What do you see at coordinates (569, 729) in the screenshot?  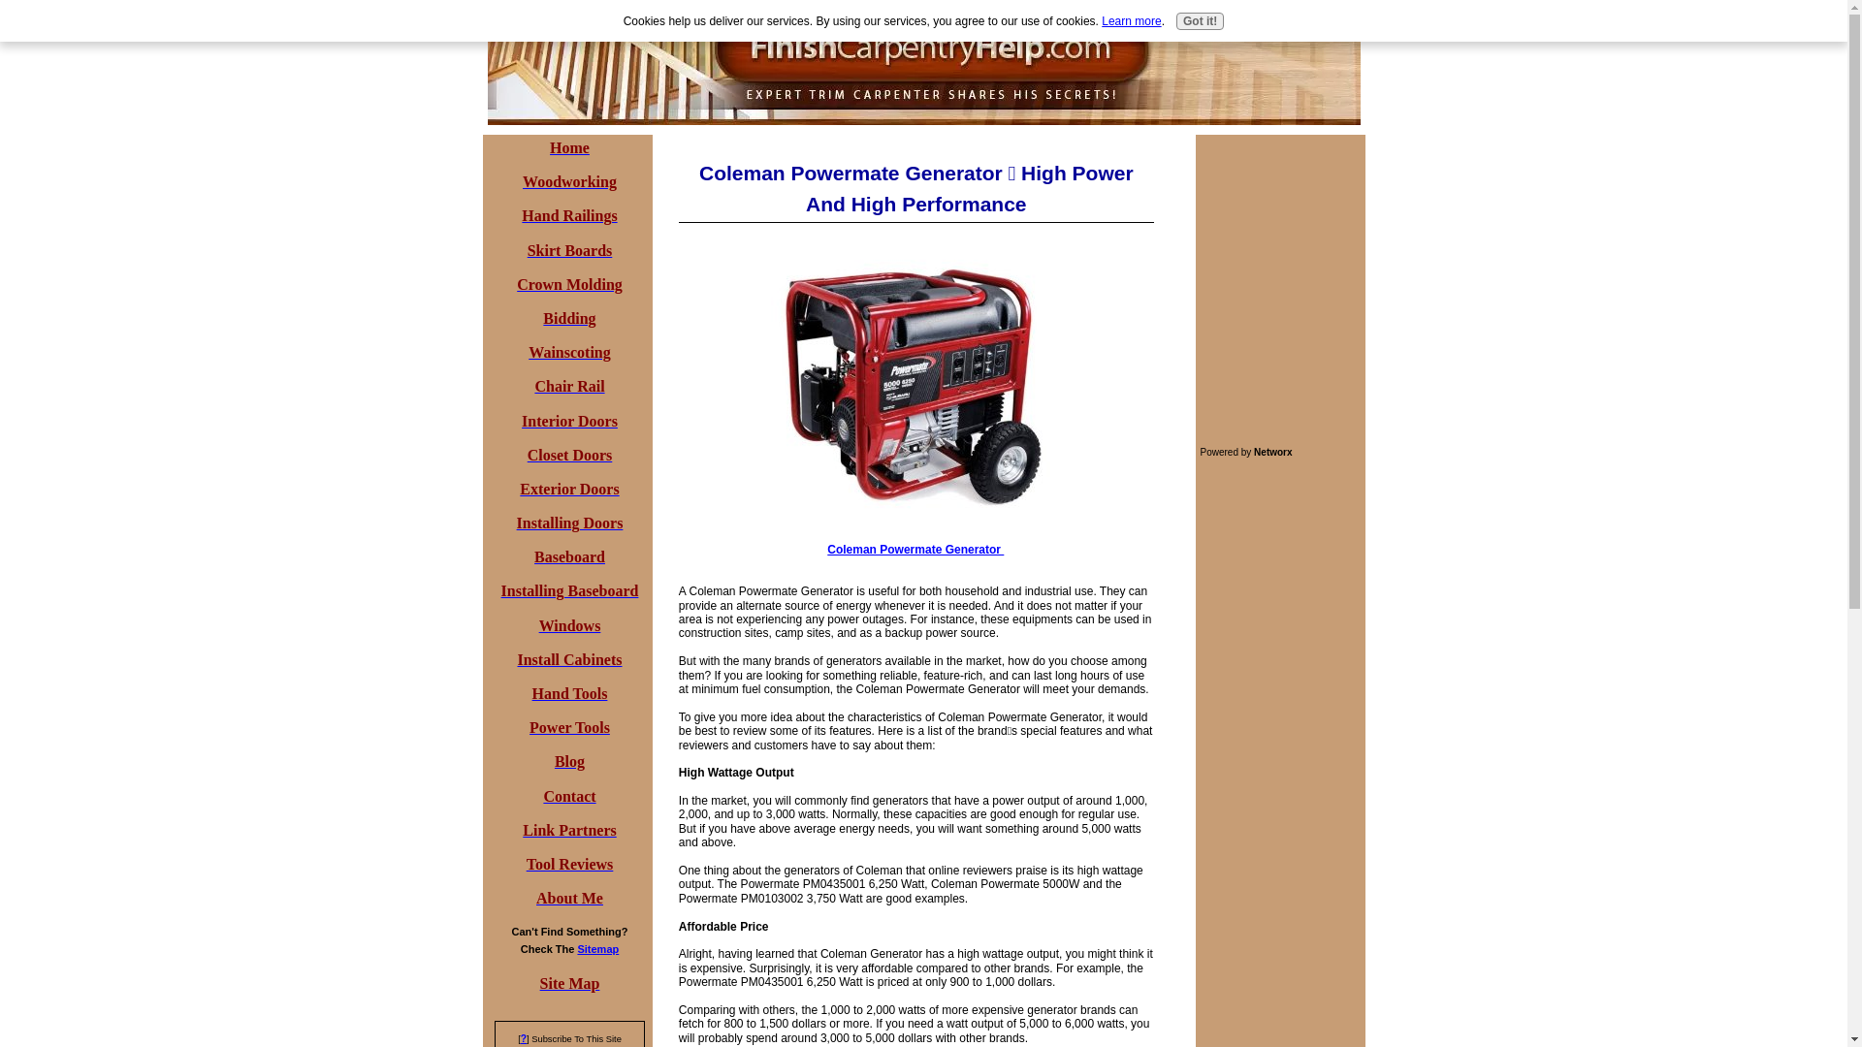 I see `Power Tools` at bounding box center [569, 729].